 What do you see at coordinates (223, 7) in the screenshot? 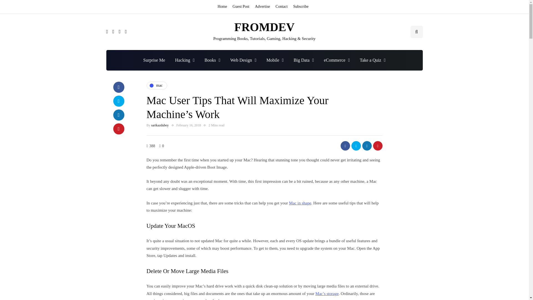
I see `Home` at bounding box center [223, 7].